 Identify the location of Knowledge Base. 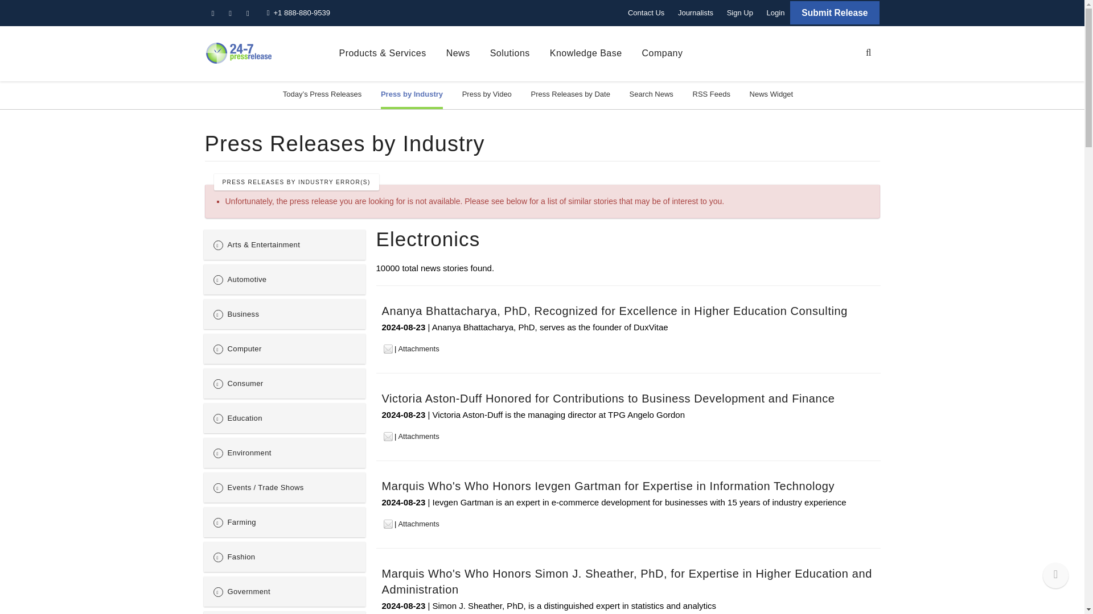
(585, 53).